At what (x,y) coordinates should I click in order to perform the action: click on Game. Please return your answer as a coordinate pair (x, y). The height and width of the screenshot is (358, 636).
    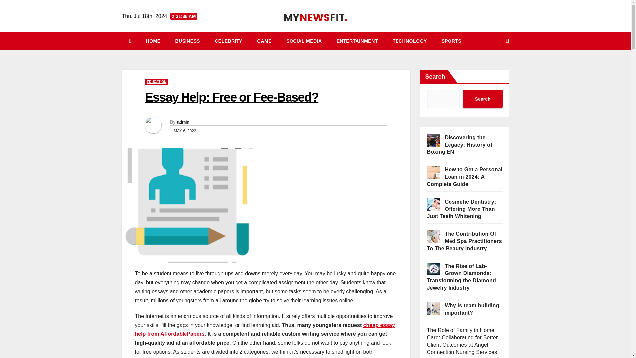
    Looking at the image, I should click on (264, 41).